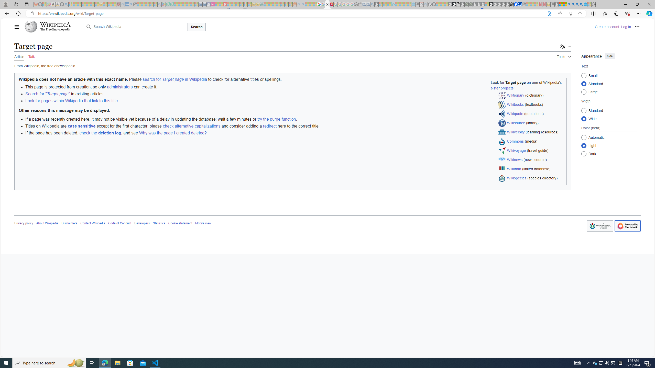  Describe the element at coordinates (203, 223) in the screenshot. I see `Mobile view` at that location.